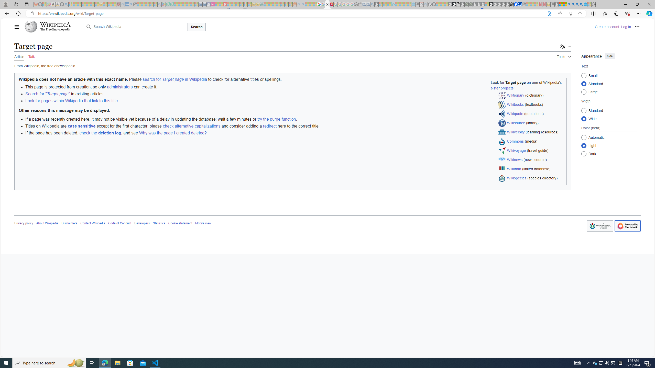  Describe the element at coordinates (203, 223) in the screenshot. I see `Mobile view` at that location.